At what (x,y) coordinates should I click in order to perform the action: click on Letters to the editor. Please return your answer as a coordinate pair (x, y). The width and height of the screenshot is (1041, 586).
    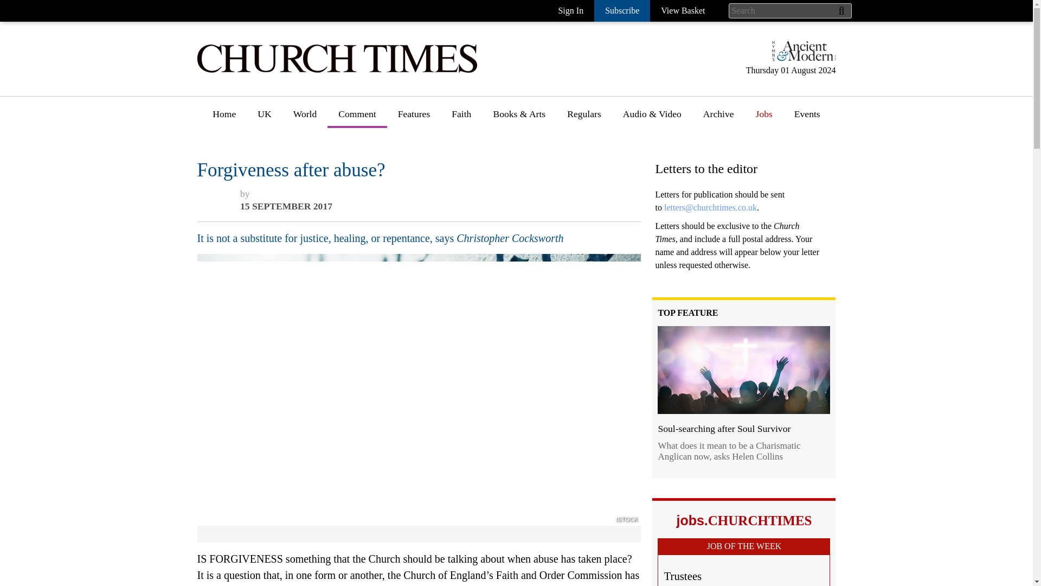
    Looking at the image, I should click on (376, 206).